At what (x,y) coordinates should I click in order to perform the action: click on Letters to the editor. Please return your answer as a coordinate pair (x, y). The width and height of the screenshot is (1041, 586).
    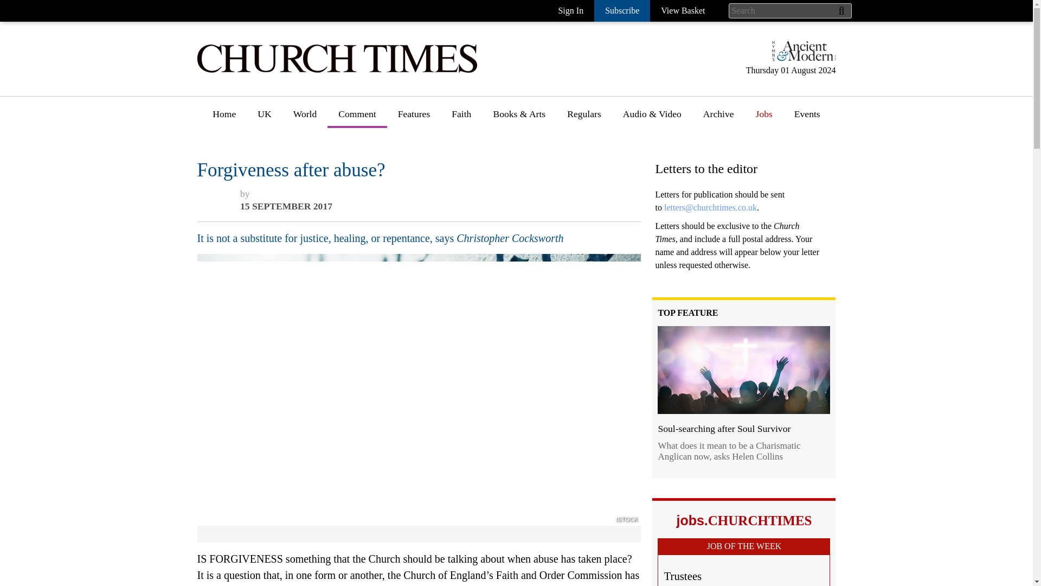
    Looking at the image, I should click on (376, 206).